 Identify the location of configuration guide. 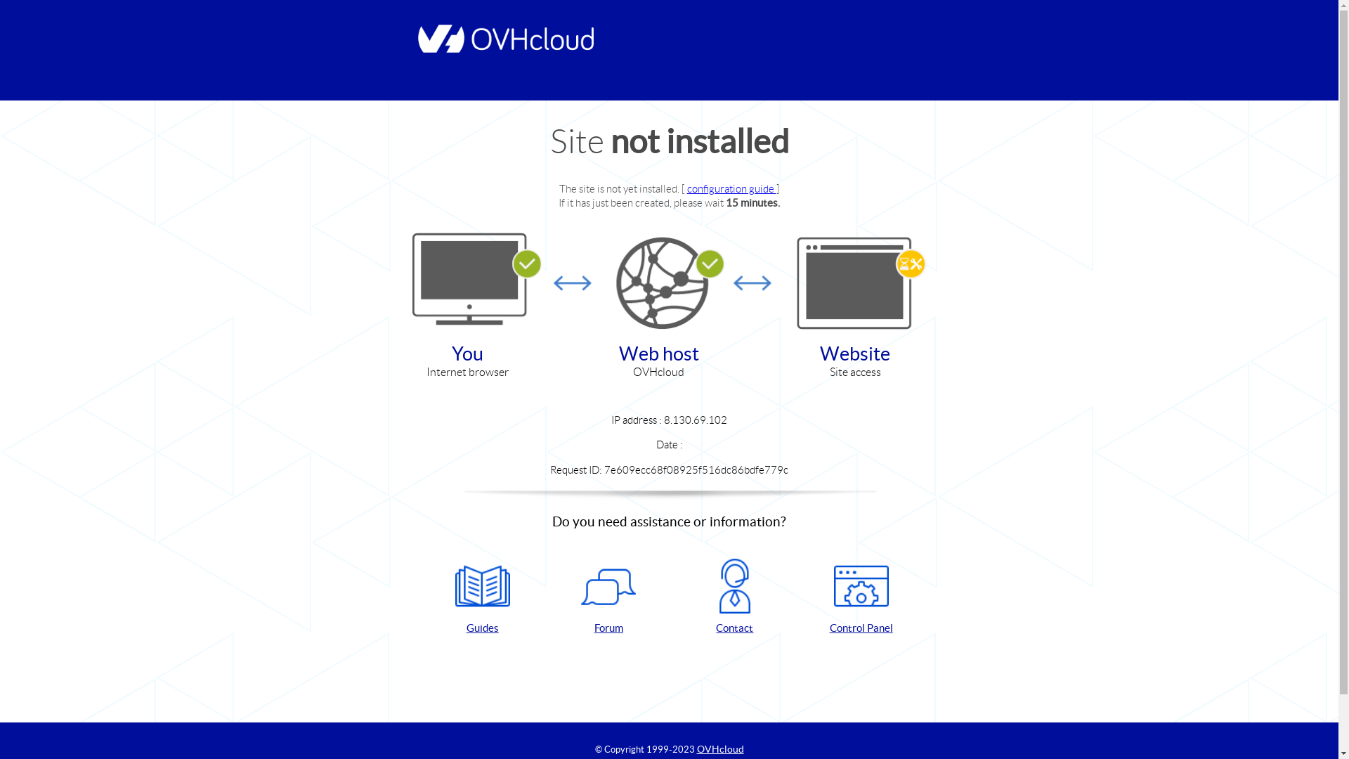
(732, 188).